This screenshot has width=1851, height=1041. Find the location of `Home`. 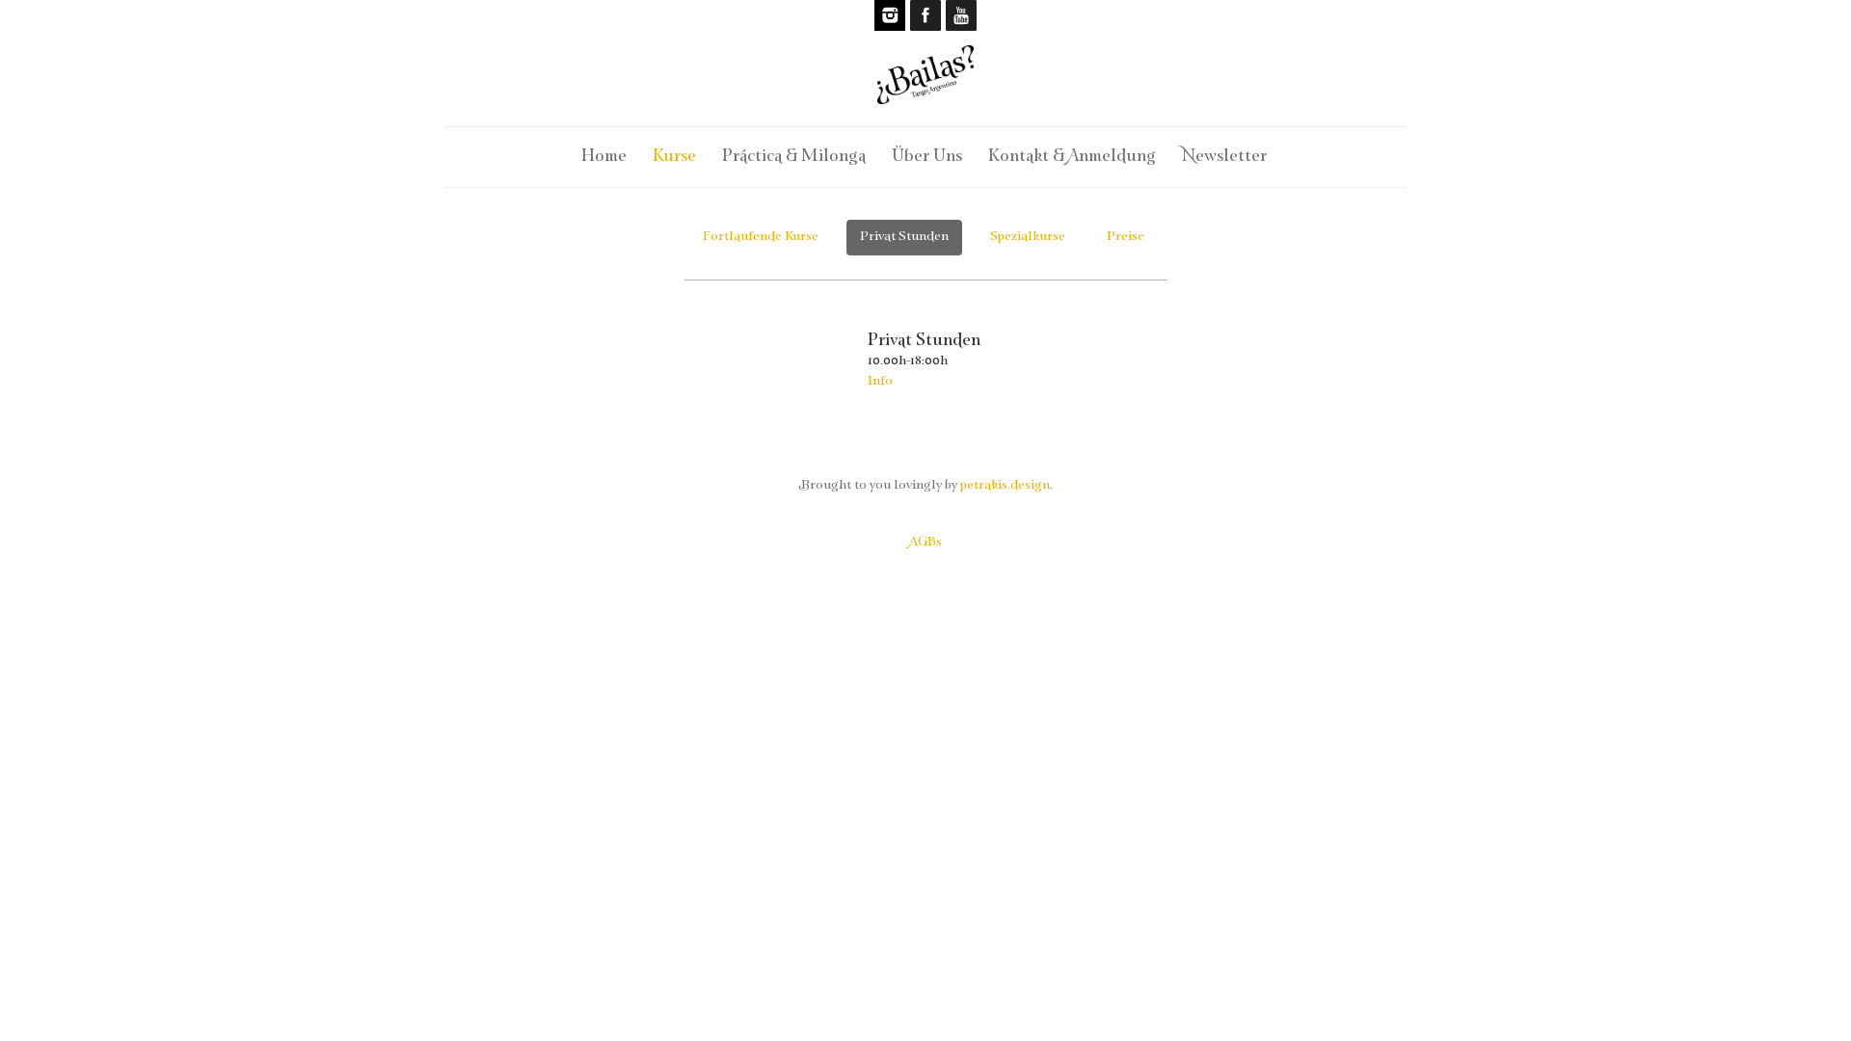

Home is located at coordinates (604, 154).